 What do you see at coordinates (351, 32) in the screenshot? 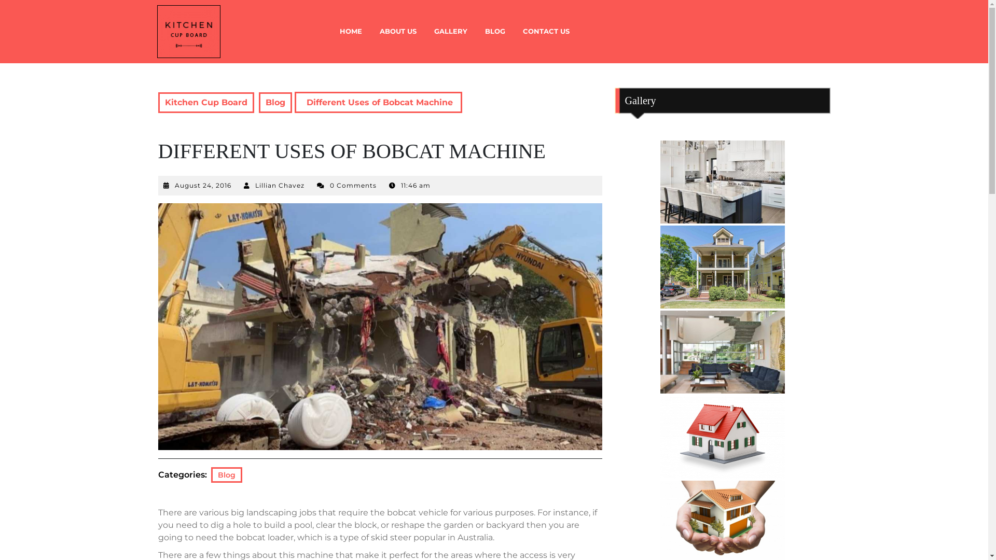
I see `HOME` at bounding box center [351, 32].